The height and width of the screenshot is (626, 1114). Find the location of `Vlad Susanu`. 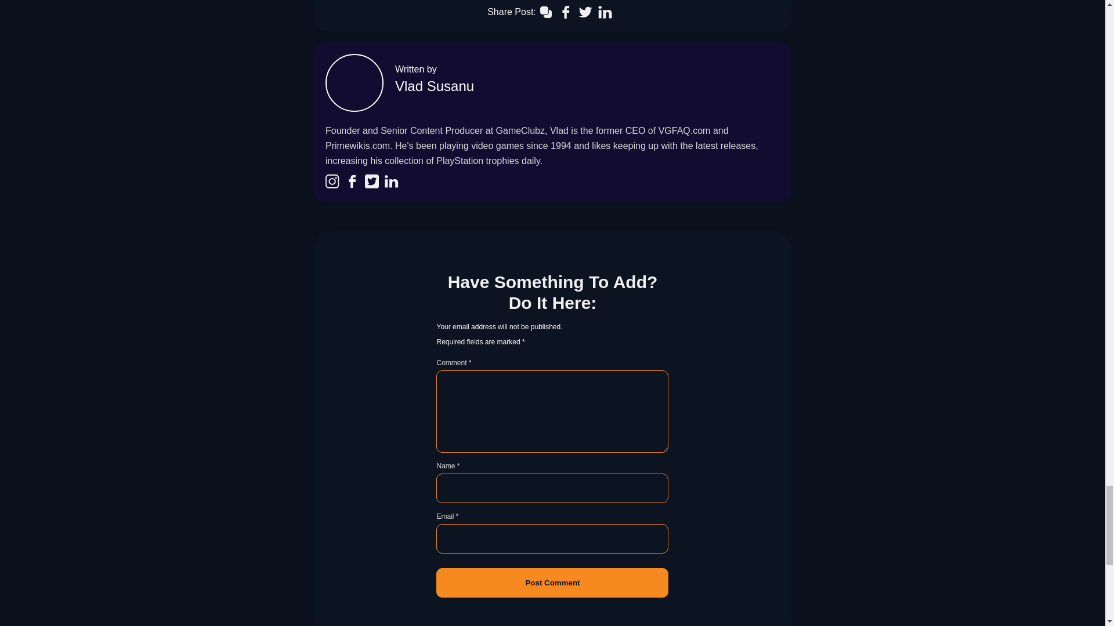

Vlad Susanu is located at coordinates (435, 86).